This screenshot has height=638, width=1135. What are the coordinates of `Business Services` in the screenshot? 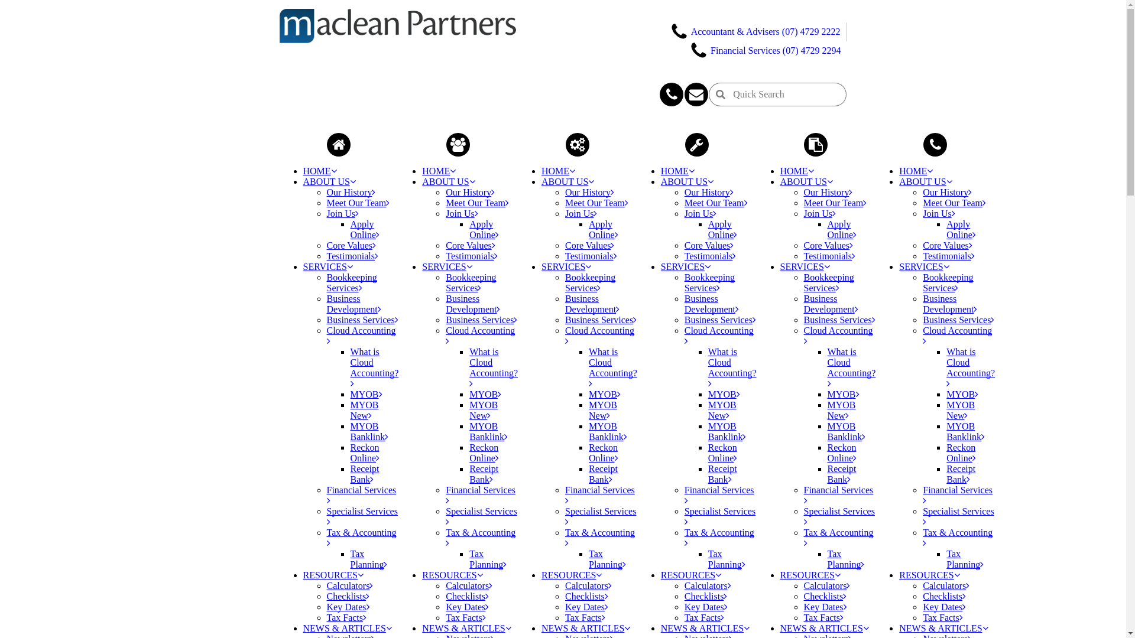 It's located at (481, 320).